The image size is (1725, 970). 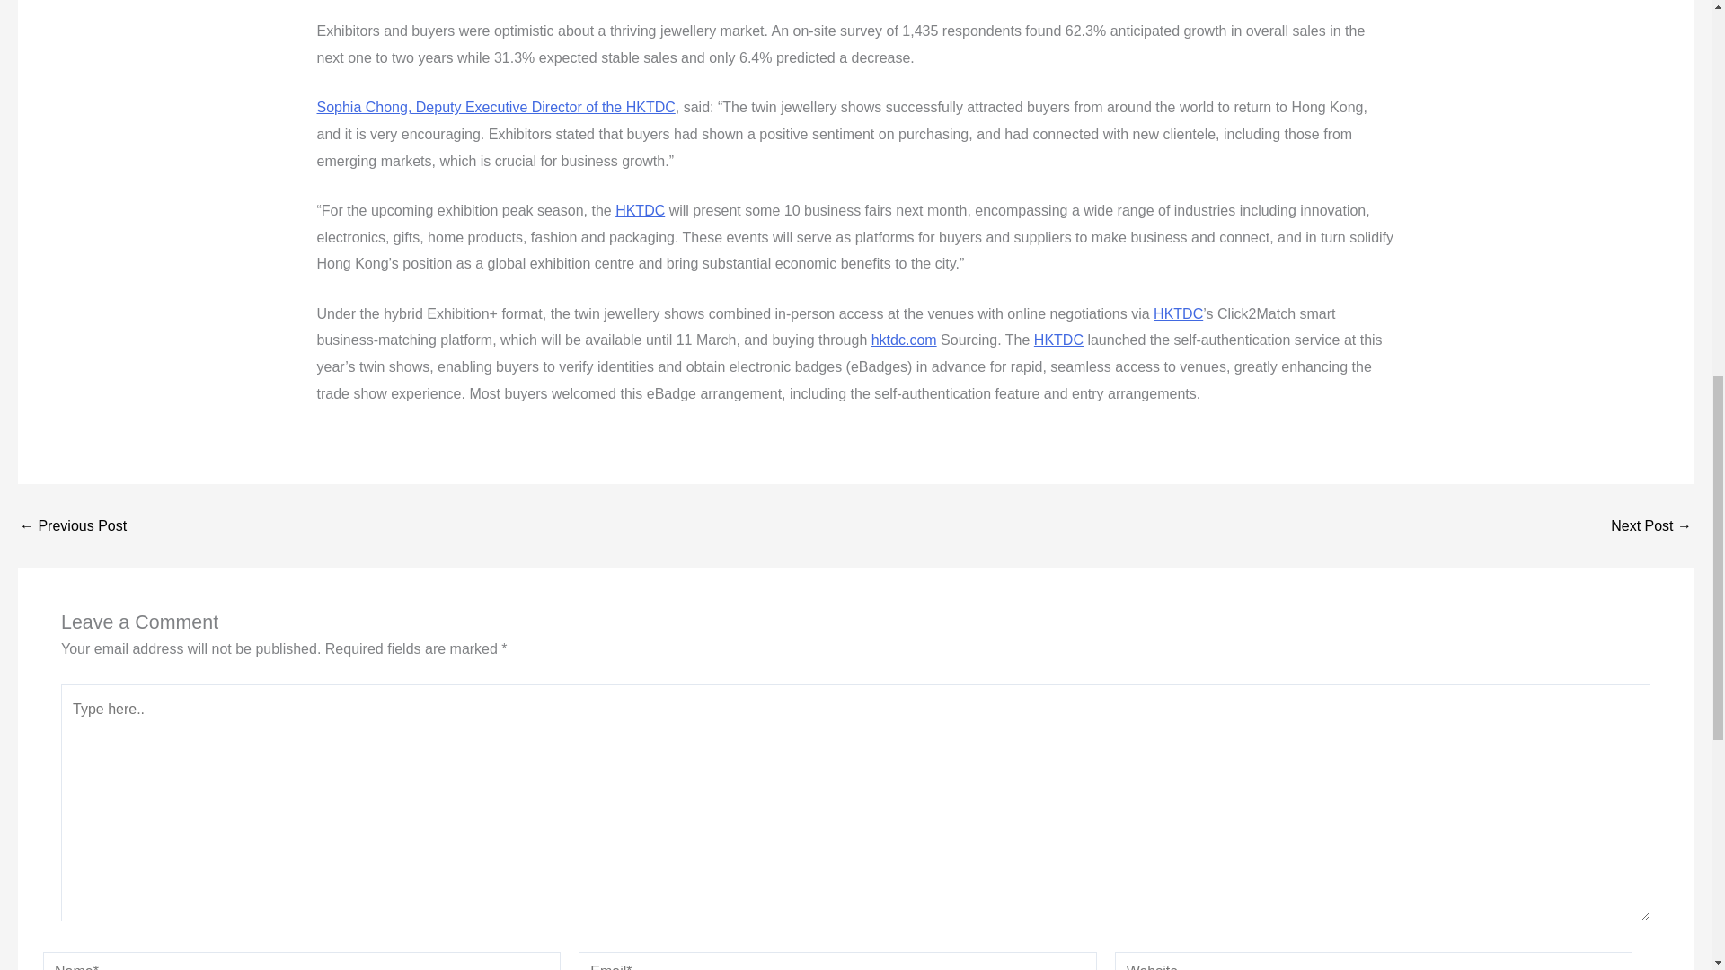 What do you see at coordinates (1651, 526) in the screenshot?
I see `Tiffany greeted super bowl LVIII champions` at bounding box center [1651, 526].